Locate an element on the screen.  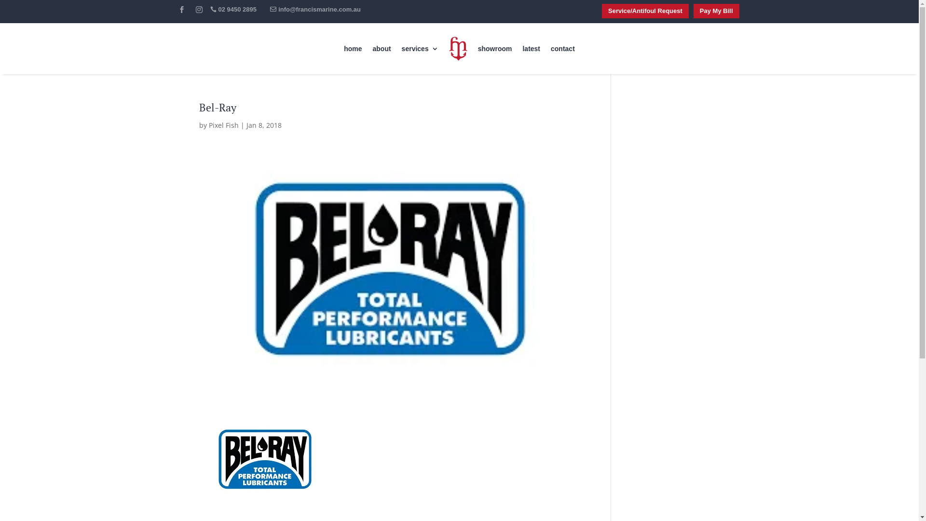
services is located at coordinates (420, 49).